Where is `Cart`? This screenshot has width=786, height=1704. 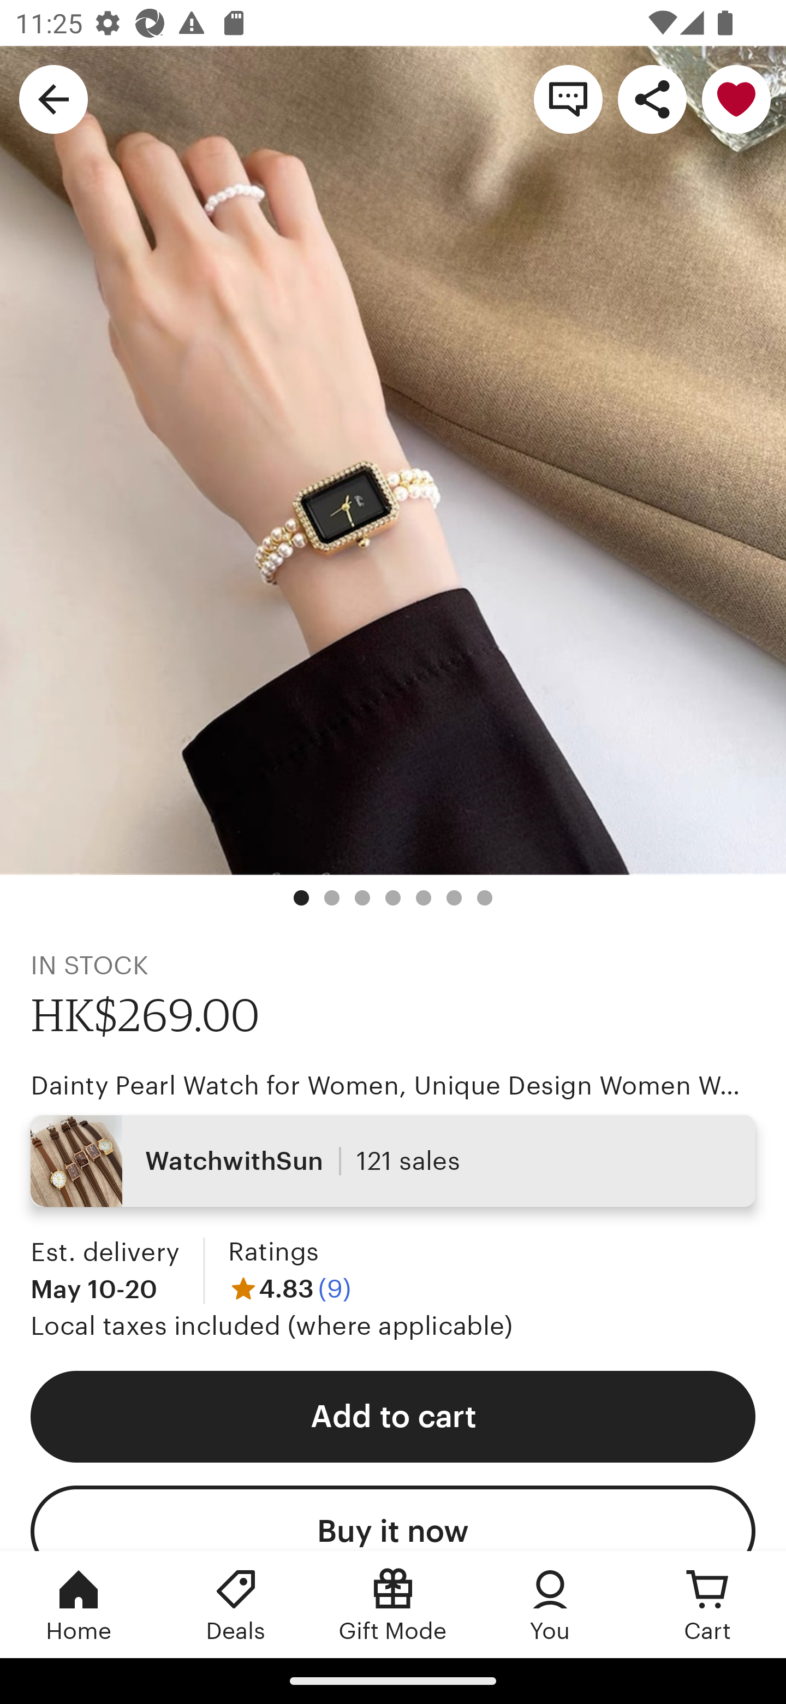 Cart is located at coordinates (707, 1604).